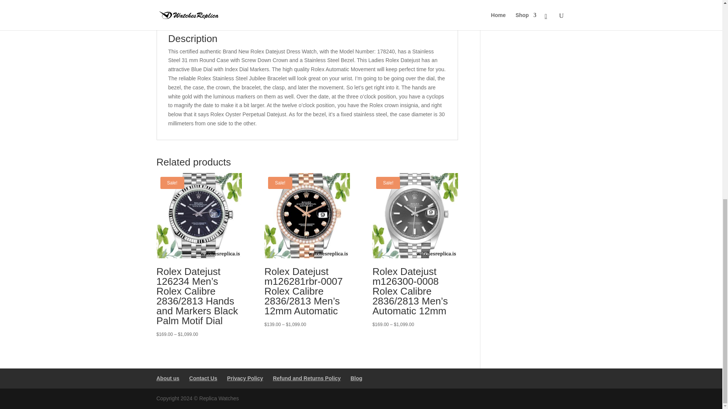 This screenshot has height=409, width=728. Describe the element at coordinates (238, 16) in the screenshot. I see `Additional information` at that location.